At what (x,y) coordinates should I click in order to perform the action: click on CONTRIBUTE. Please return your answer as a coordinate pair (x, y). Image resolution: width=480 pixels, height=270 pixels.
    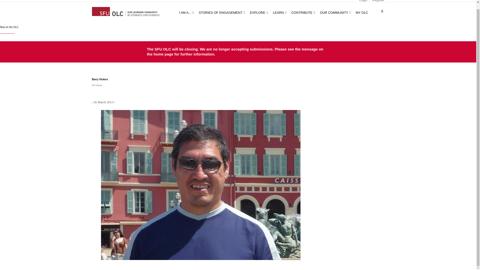
    Looking at the image, I should click on (303, 12).